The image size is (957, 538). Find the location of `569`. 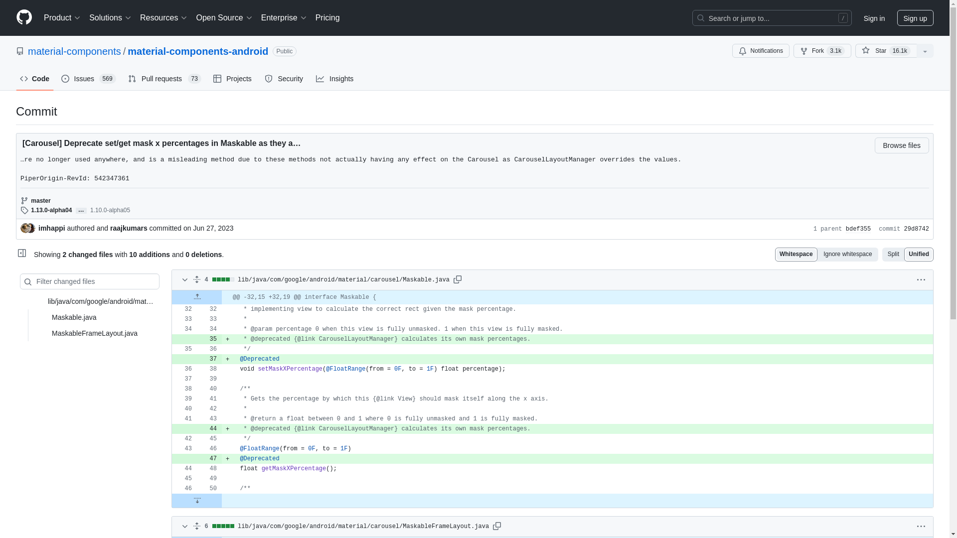

569 is located at coordinates (108, 79).